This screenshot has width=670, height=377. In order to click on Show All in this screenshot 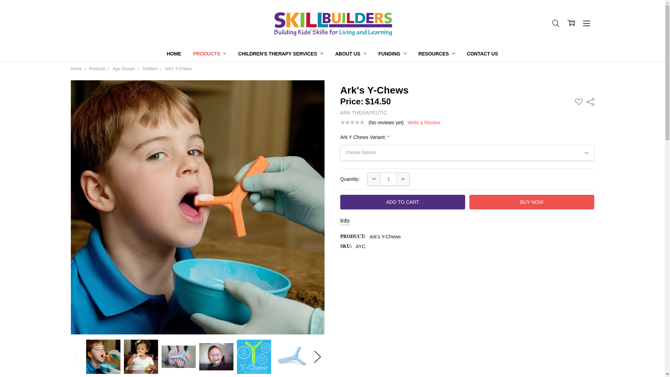, I will do `click(342, 54)`.